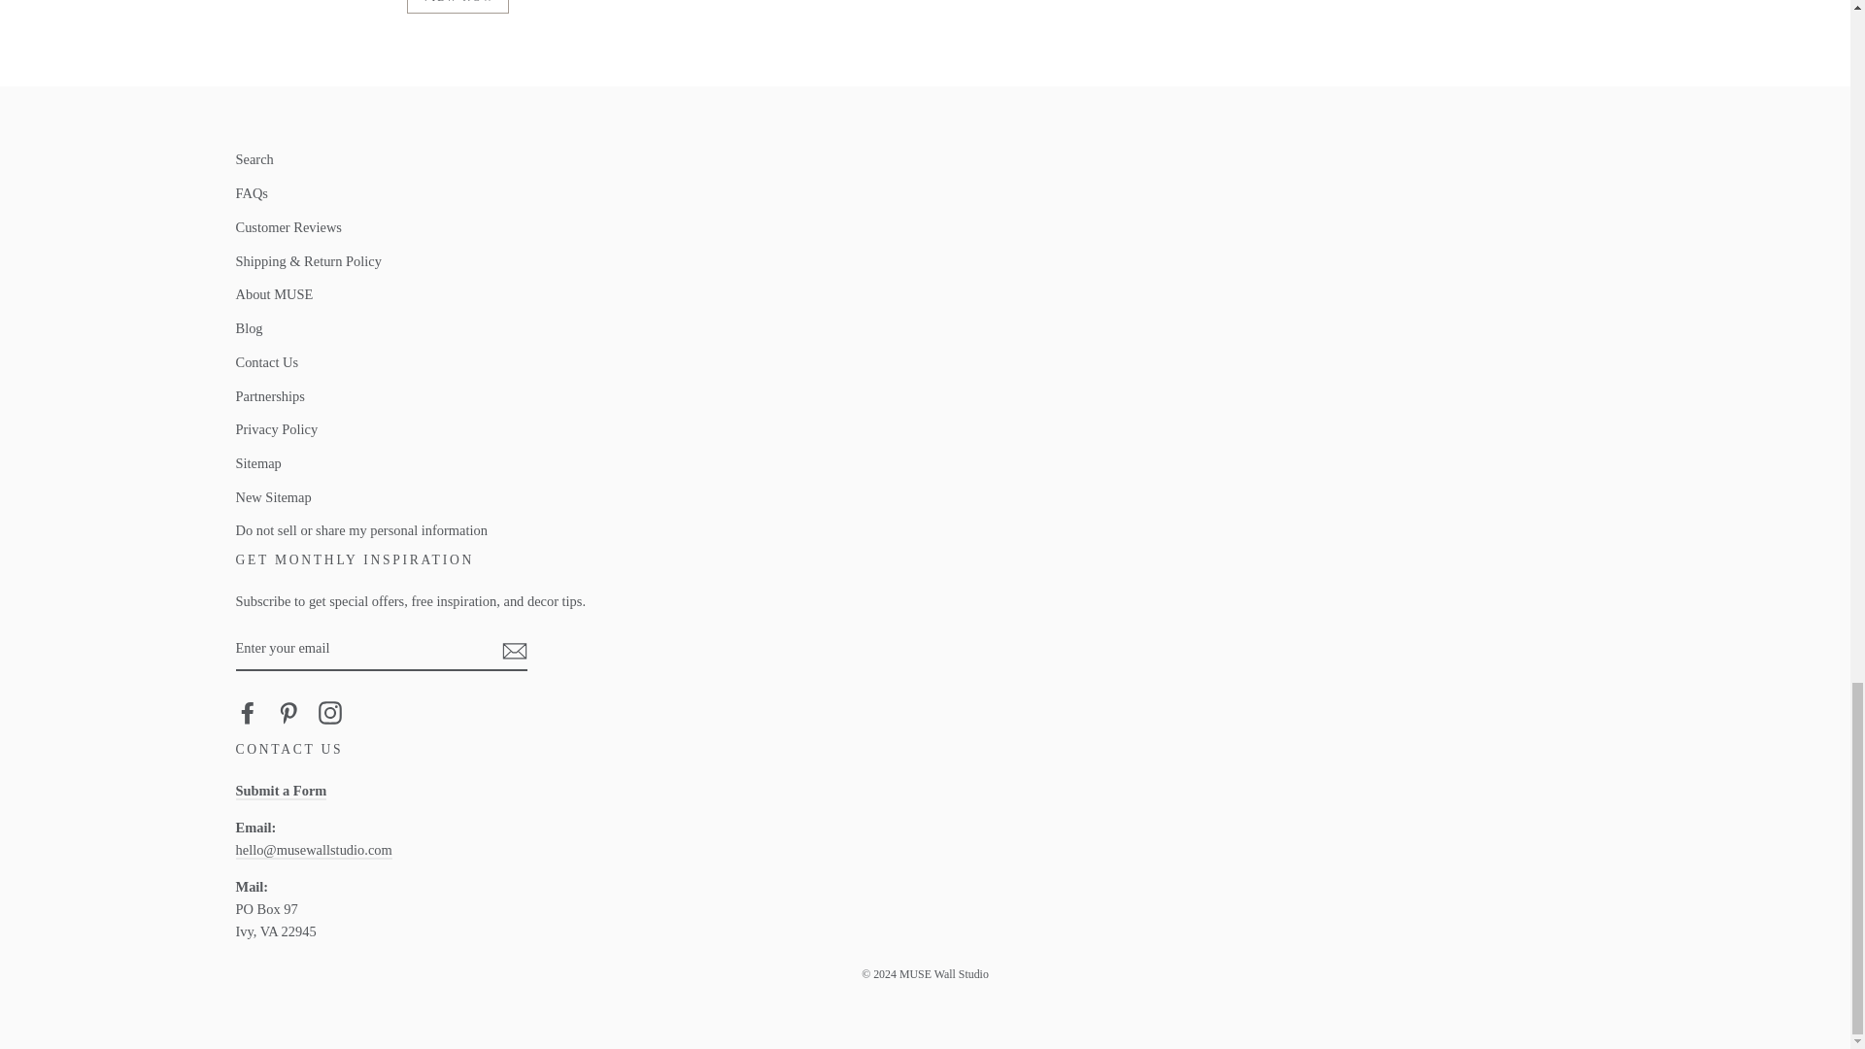  Describe the element at coordinates (330, 713) in the screenshot. I see `MUSE Wall Studio on Instagram` at that location.